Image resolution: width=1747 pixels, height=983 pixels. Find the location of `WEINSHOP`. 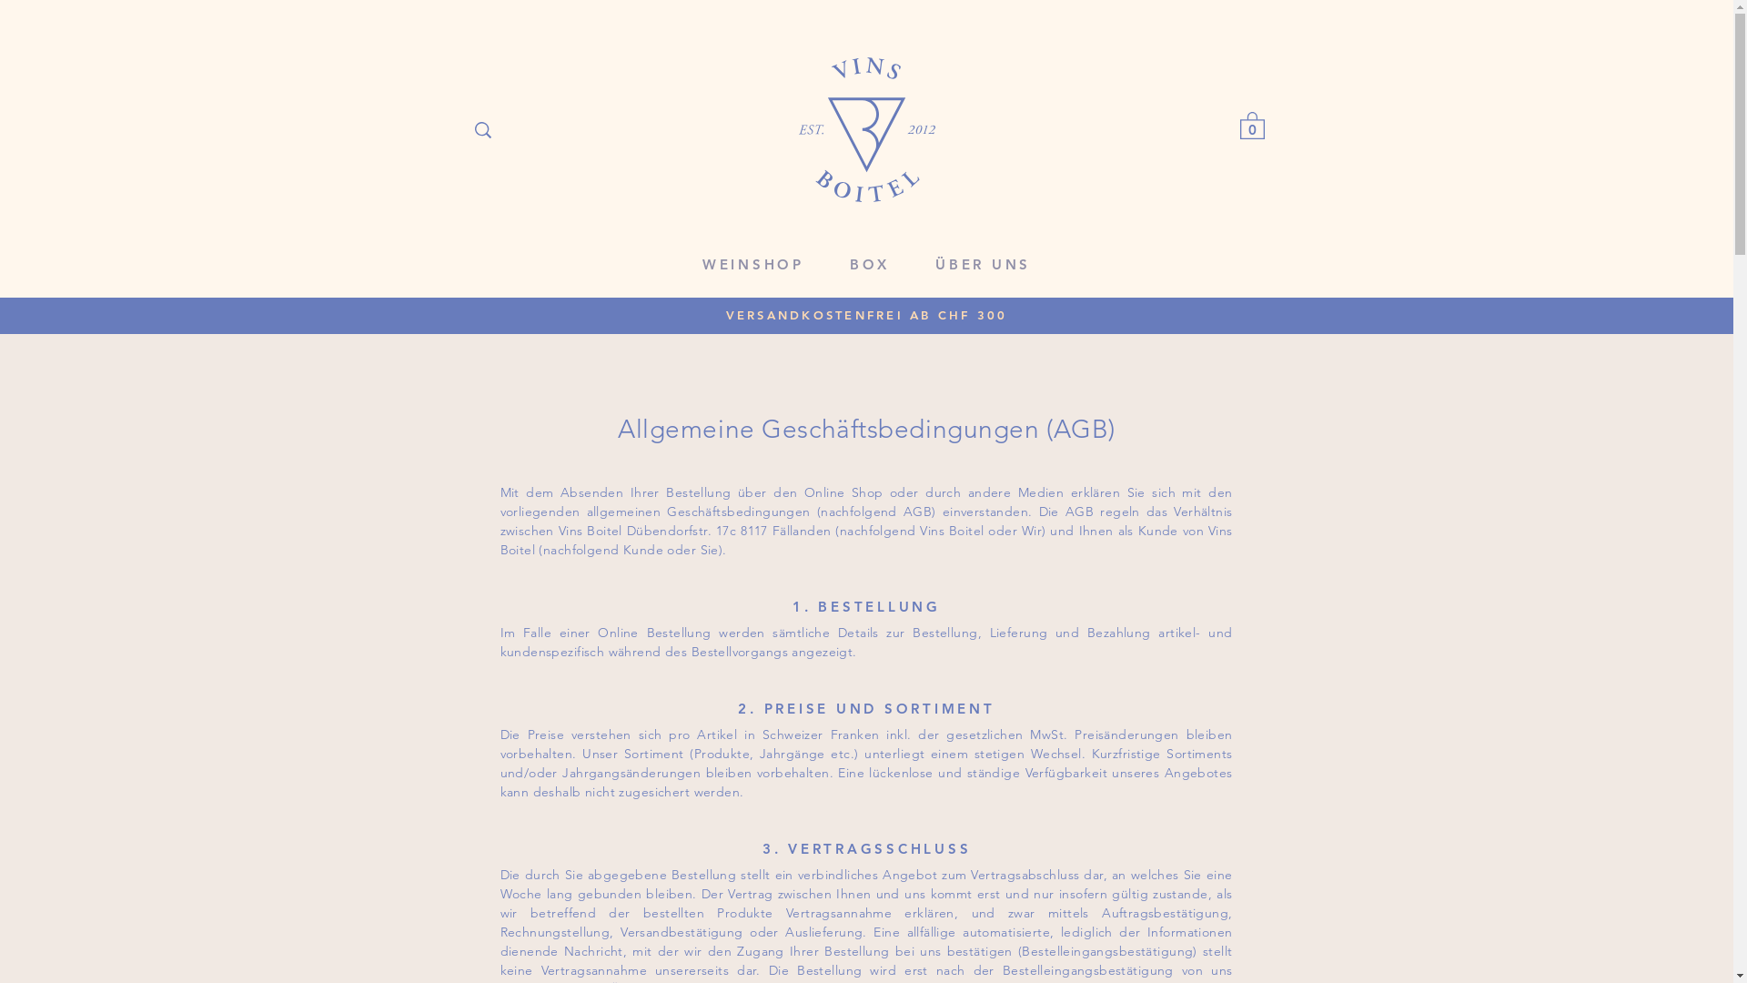

WEINSHOP is located at coordinates (753, 265).